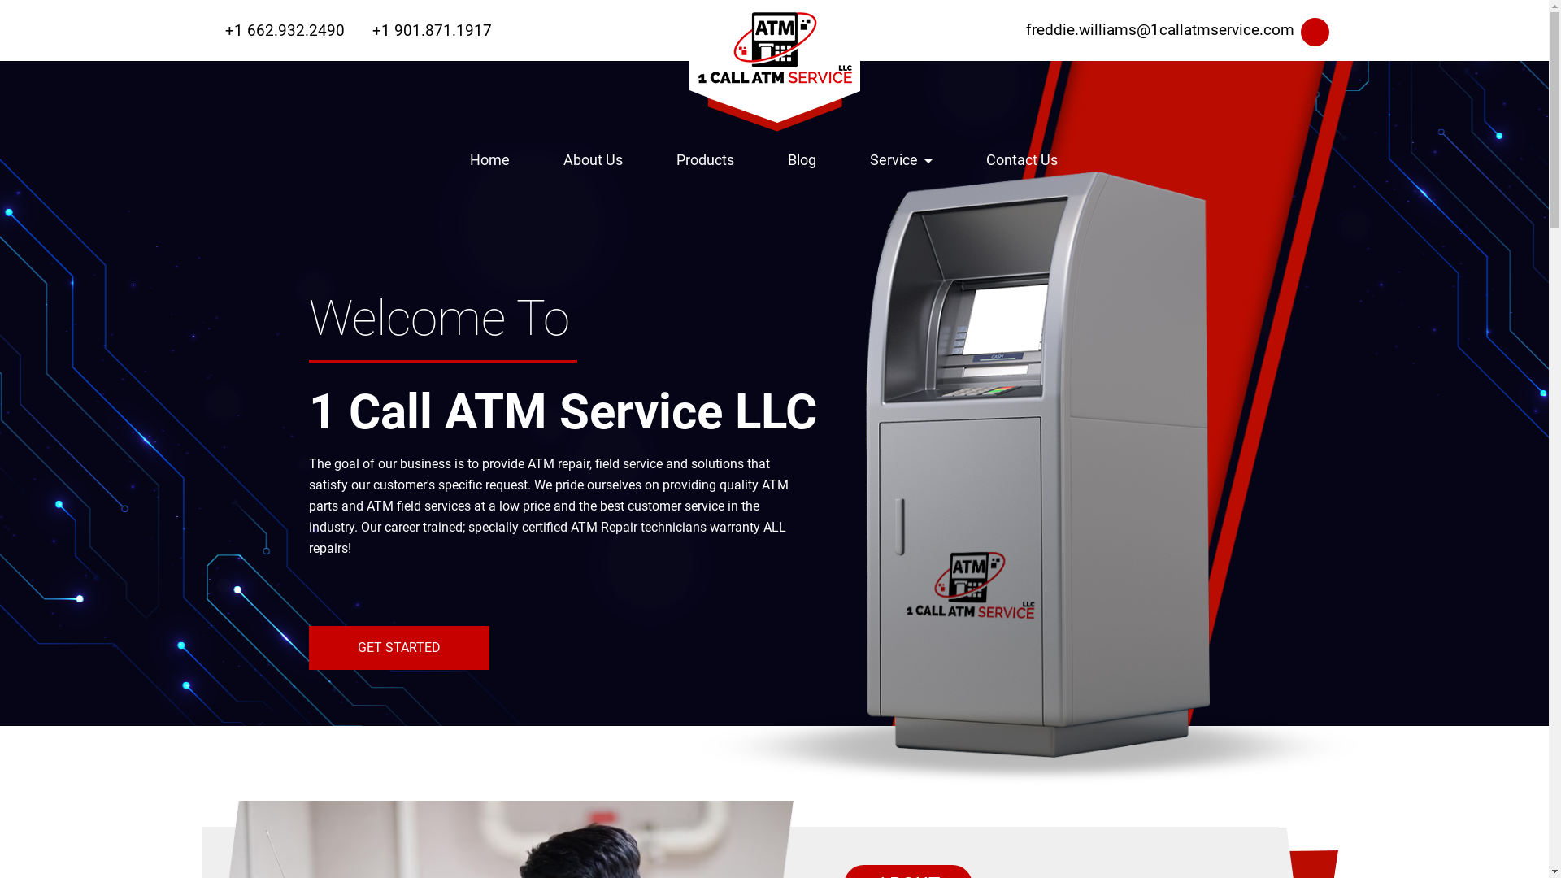 This screenshot has height=878, width=1561. What do you see at coordinates (426, 30) in the screenshot?
I see `+1 901.871.1917` at bounding box center [426, 30].